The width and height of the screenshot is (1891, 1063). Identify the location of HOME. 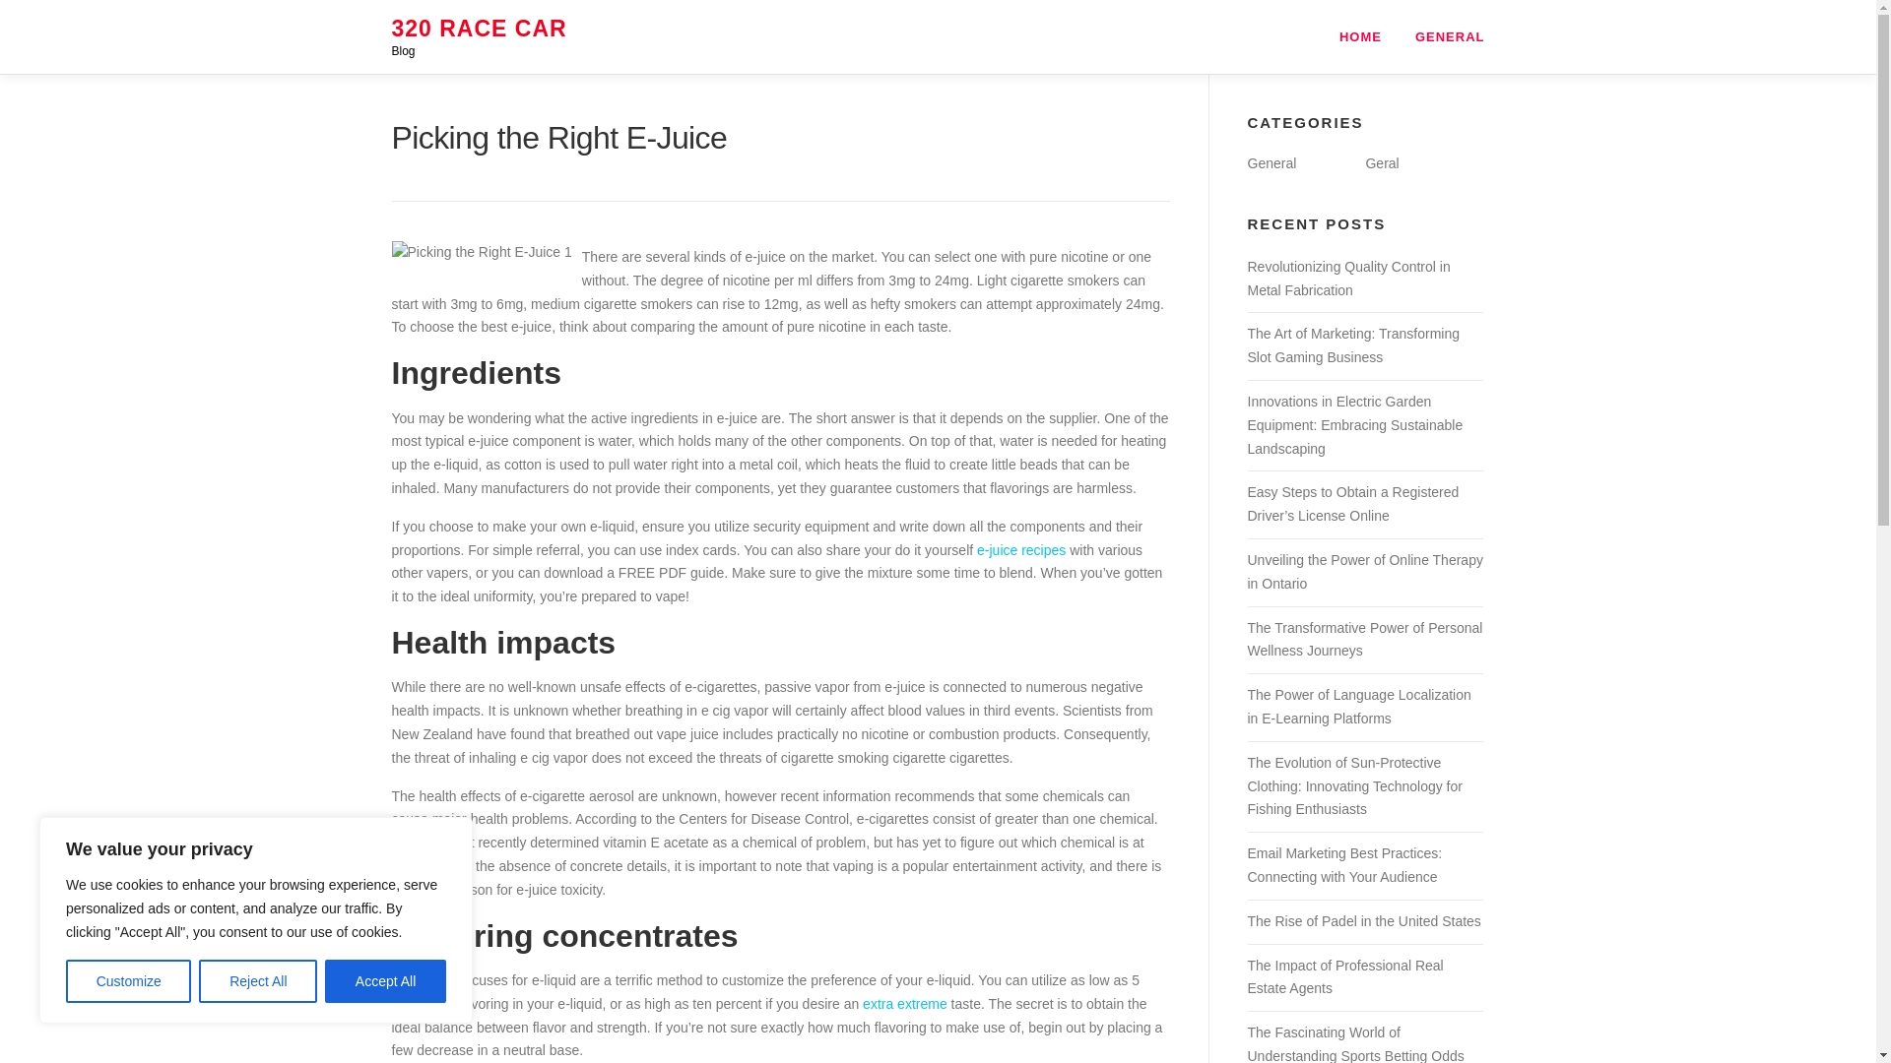
(1360, 36).